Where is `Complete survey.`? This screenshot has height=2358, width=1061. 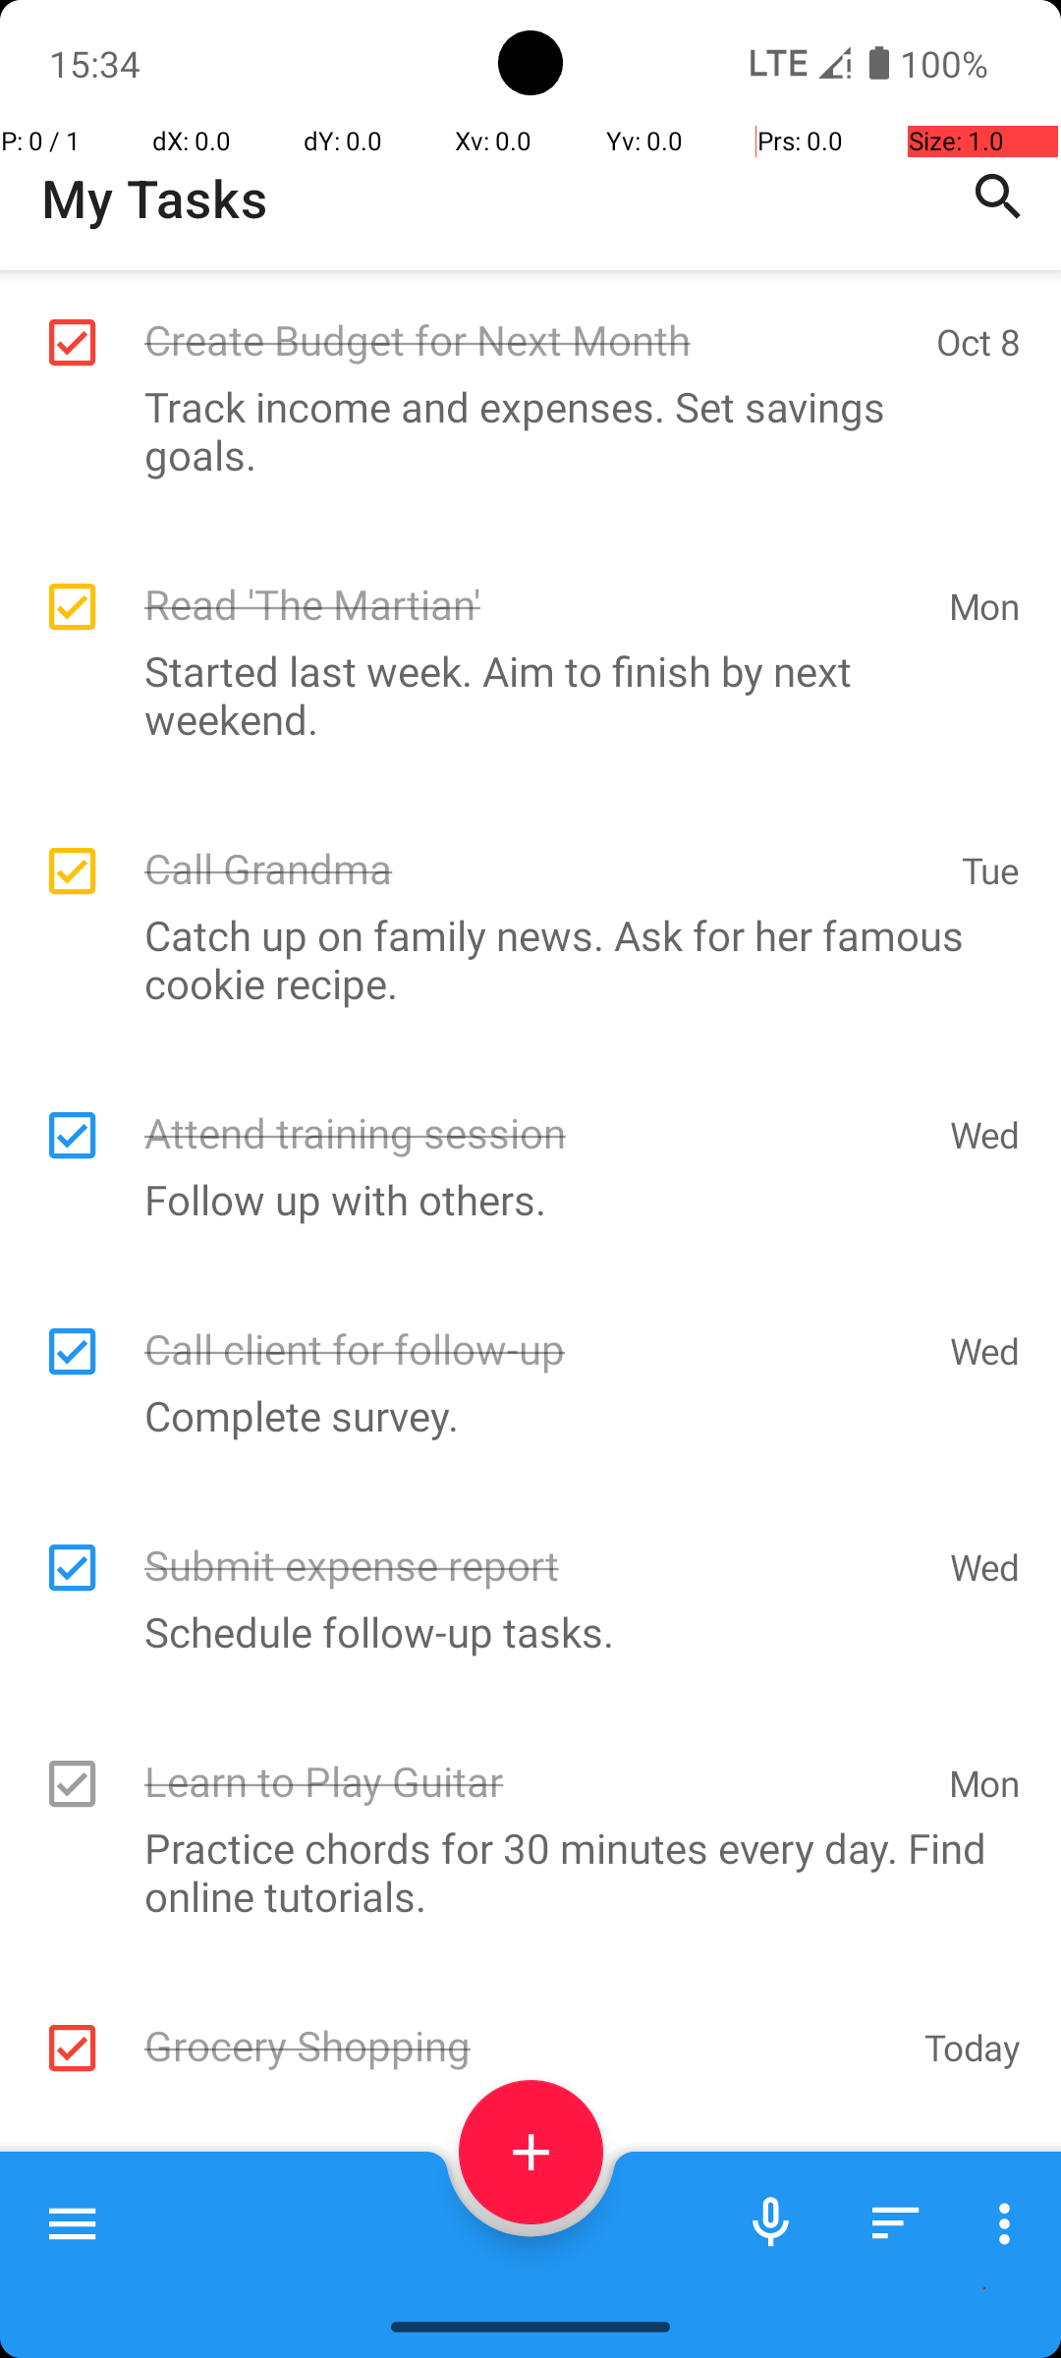
Complete survey. is located at coordinates (521, 1415).